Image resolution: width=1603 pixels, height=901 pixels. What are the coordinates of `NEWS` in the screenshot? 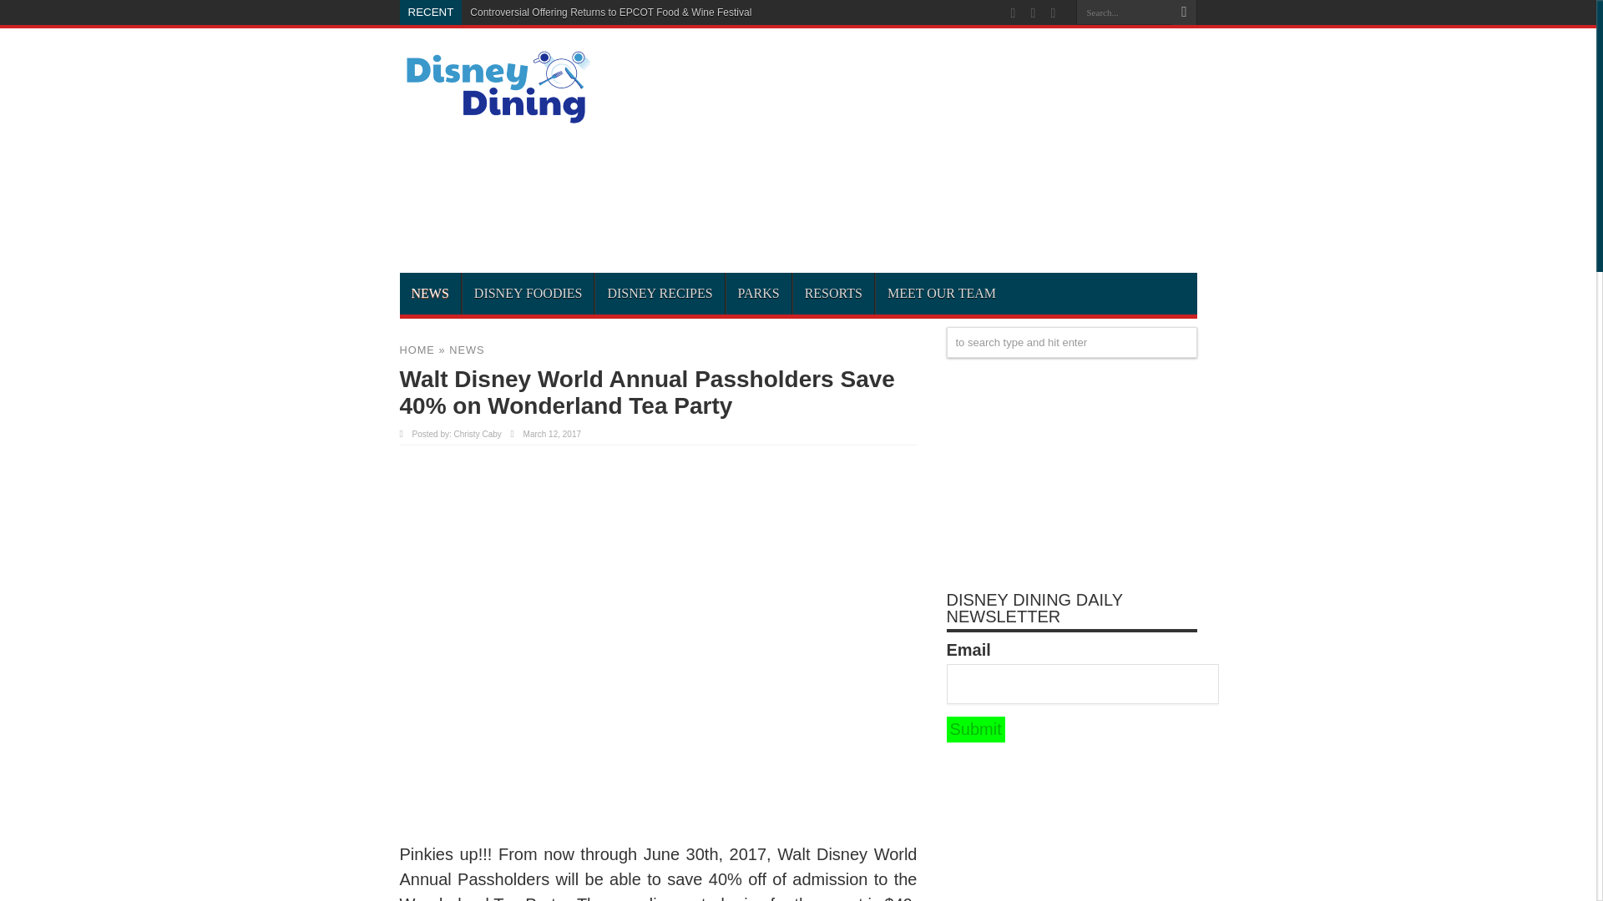 It's located at (429, 294).